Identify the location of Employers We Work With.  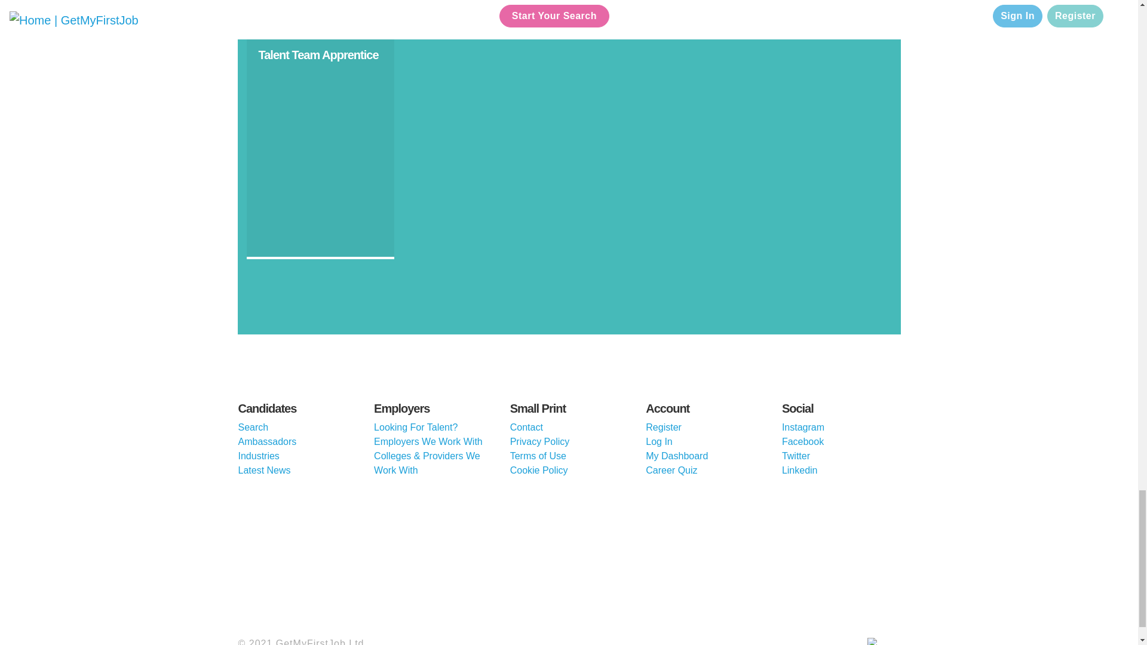
(428, 442).